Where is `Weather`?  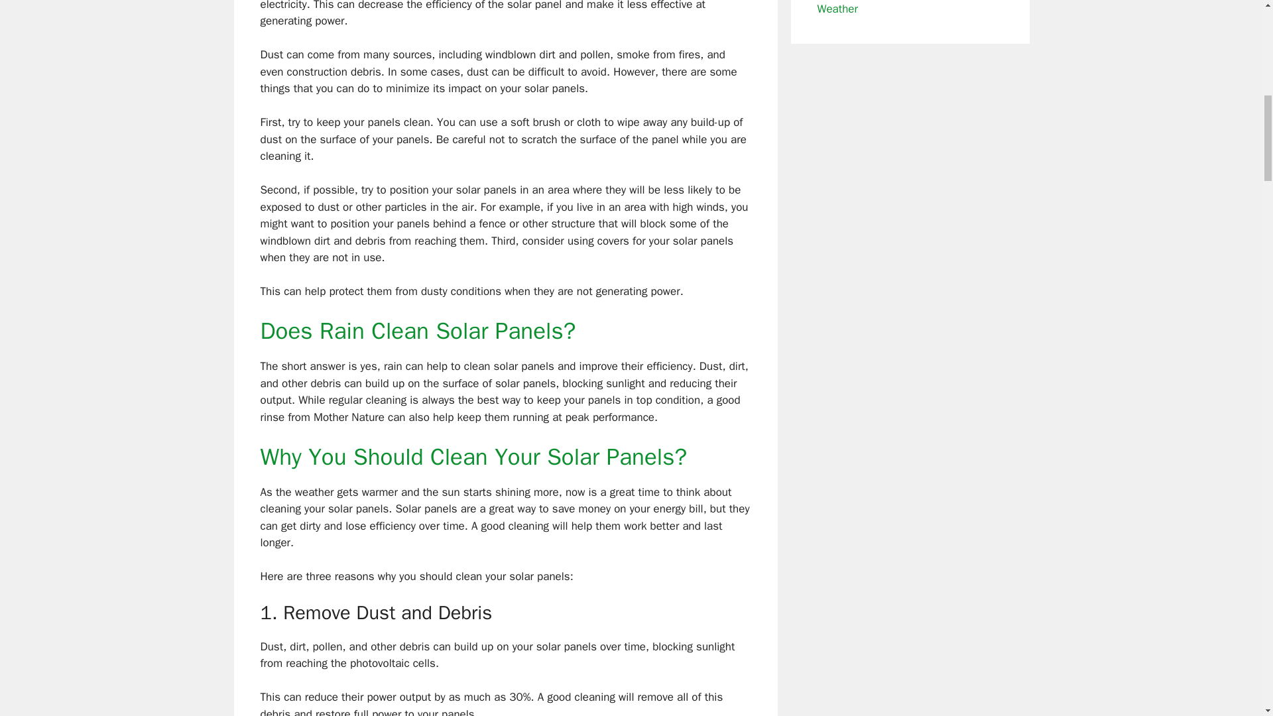
Weather is located at coordinates (837, 8).